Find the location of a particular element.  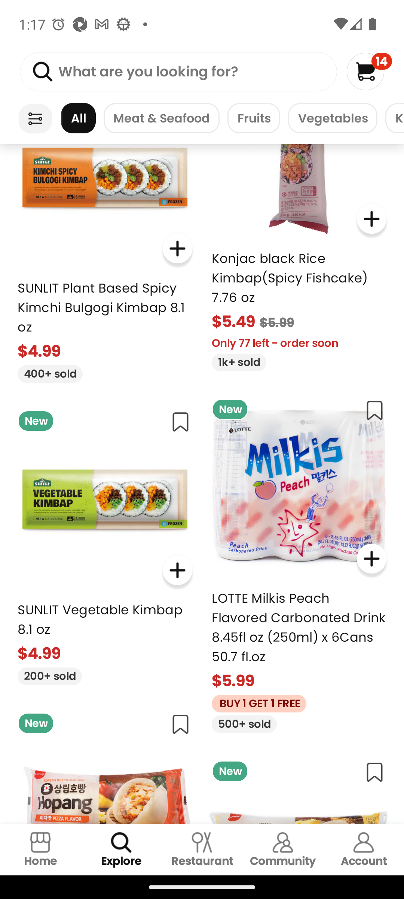

Home is located at coordinates (40, 850).